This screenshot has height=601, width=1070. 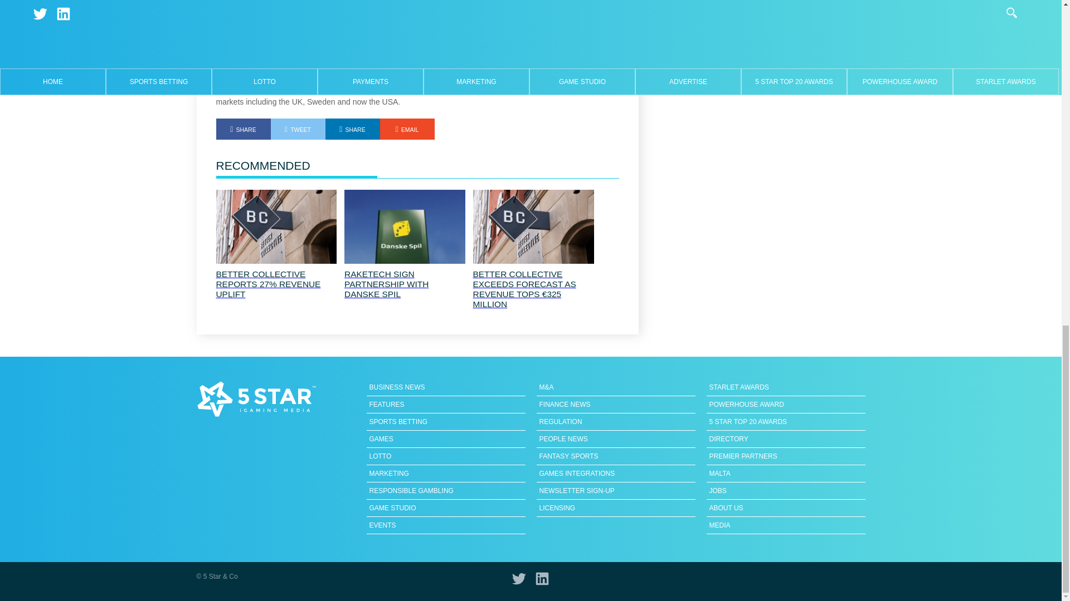 What do you see at coordinates (298, 129) in the screenshot?
I see `Twitter` at bounding box center [298, 129].